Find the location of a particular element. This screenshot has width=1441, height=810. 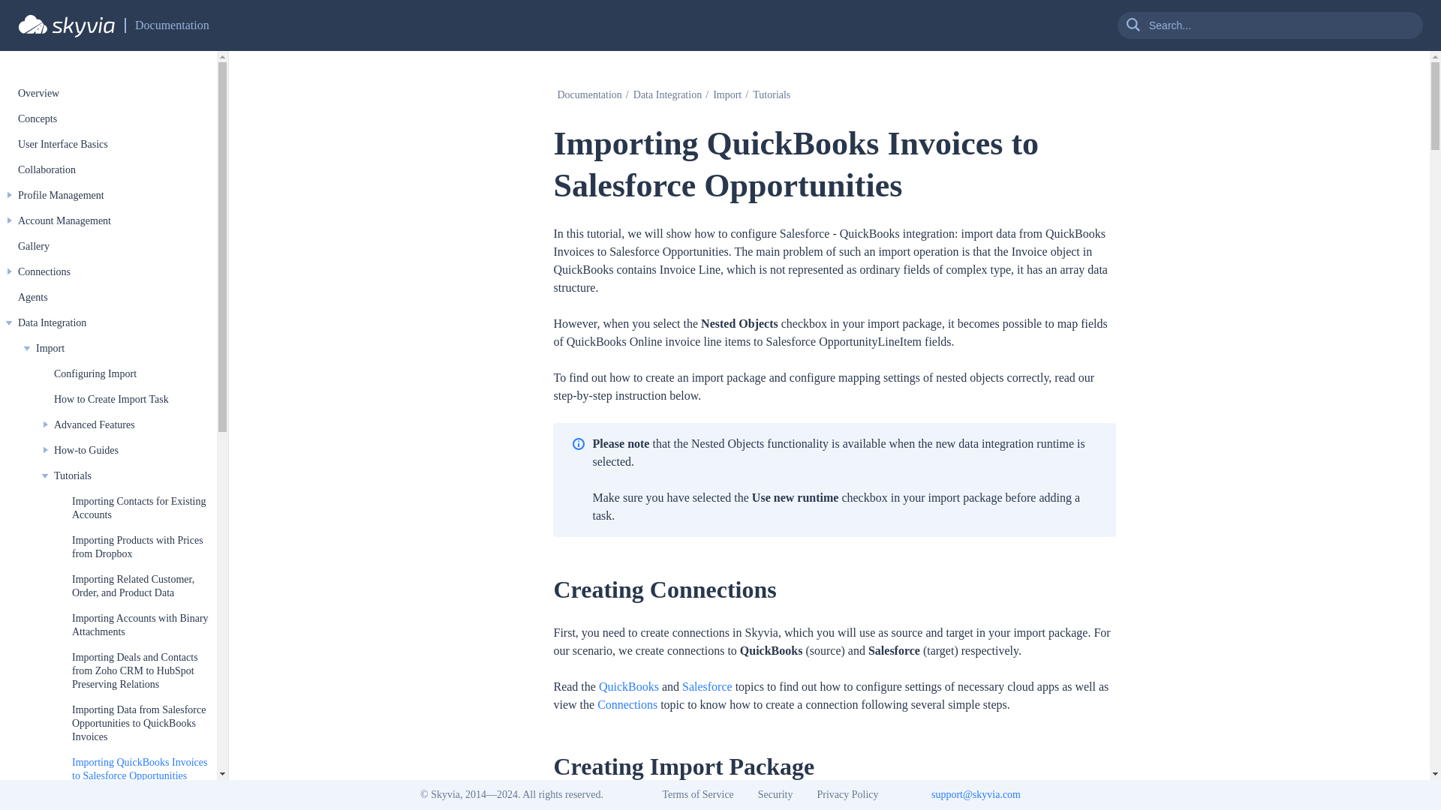

Connections is located at coordinates (44, 271).